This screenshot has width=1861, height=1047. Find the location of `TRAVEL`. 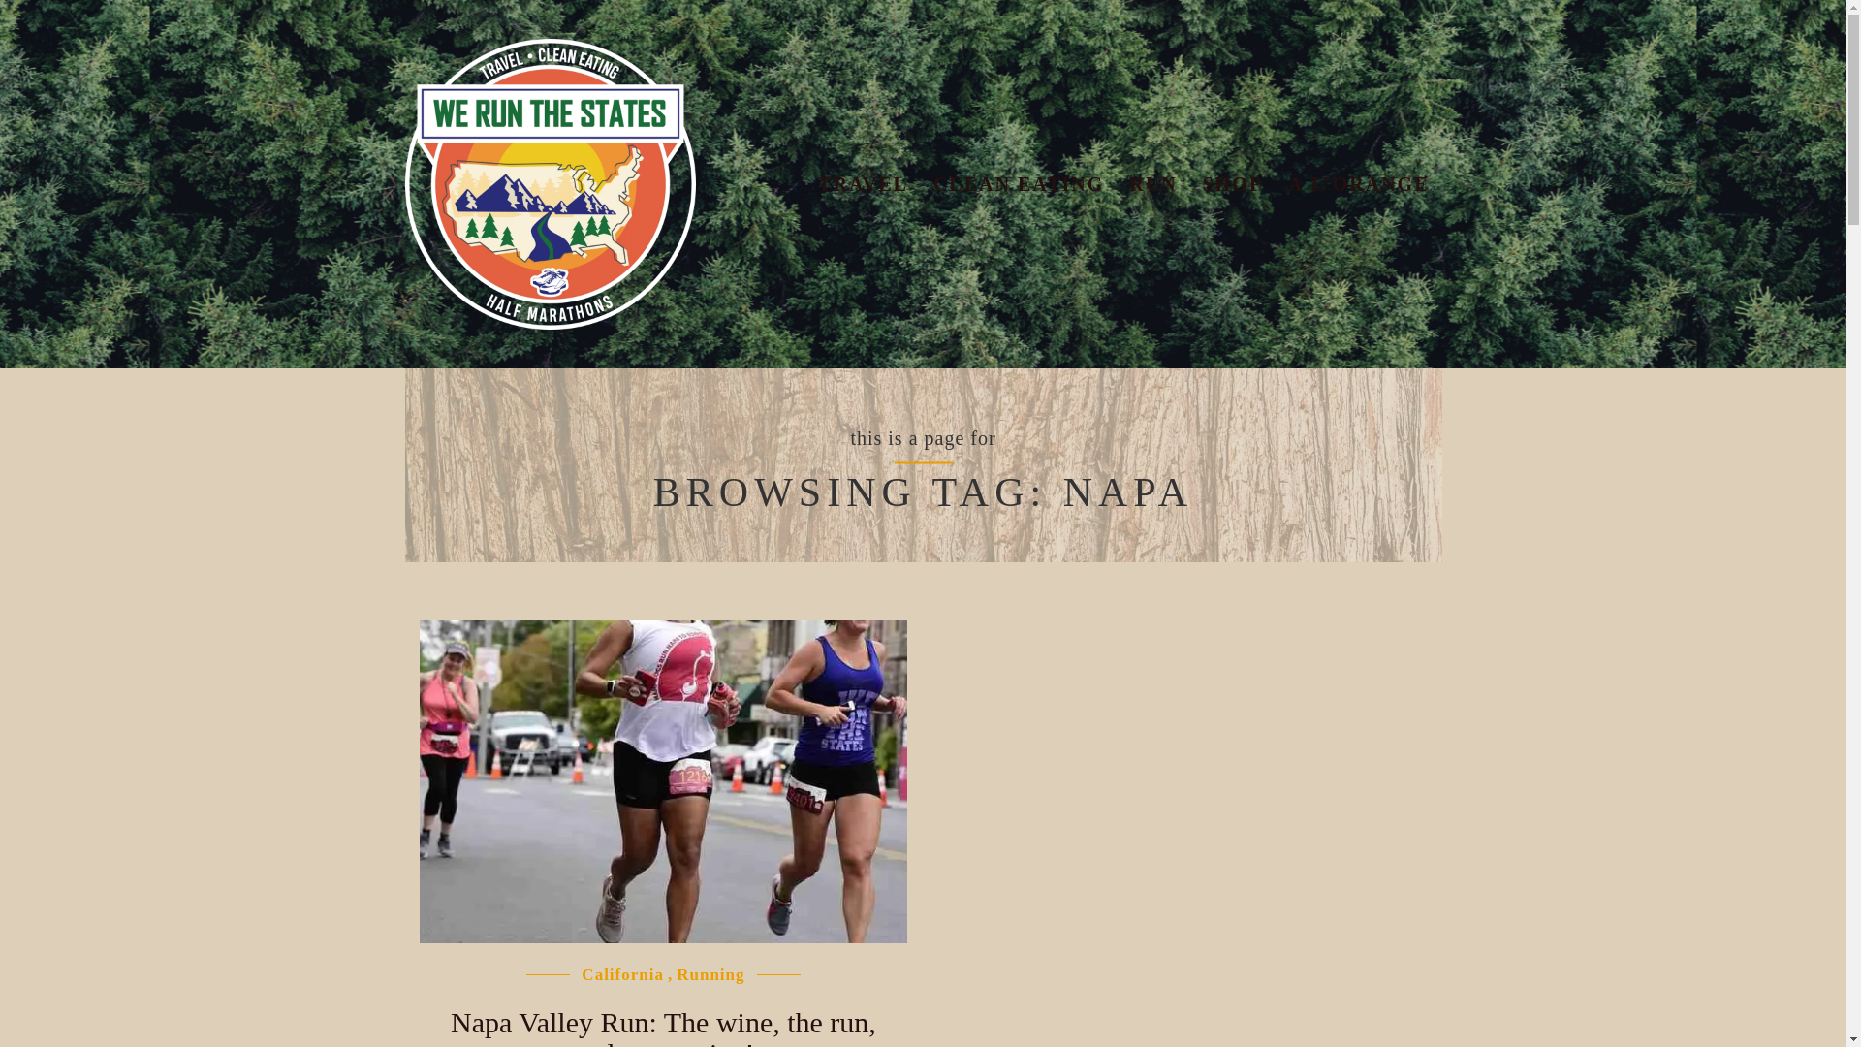

TRAVEL is located at coordinates (863, 184).